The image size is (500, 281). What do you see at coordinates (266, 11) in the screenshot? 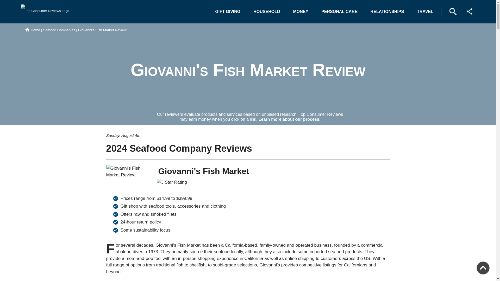
I see `HOUSEHOLD` at bounding box center [266, 11].